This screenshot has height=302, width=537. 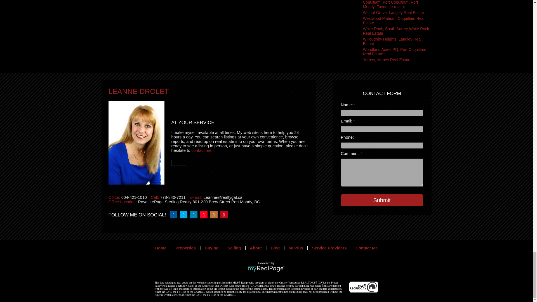 I want to click on Properties, so click(x=186, y=248).